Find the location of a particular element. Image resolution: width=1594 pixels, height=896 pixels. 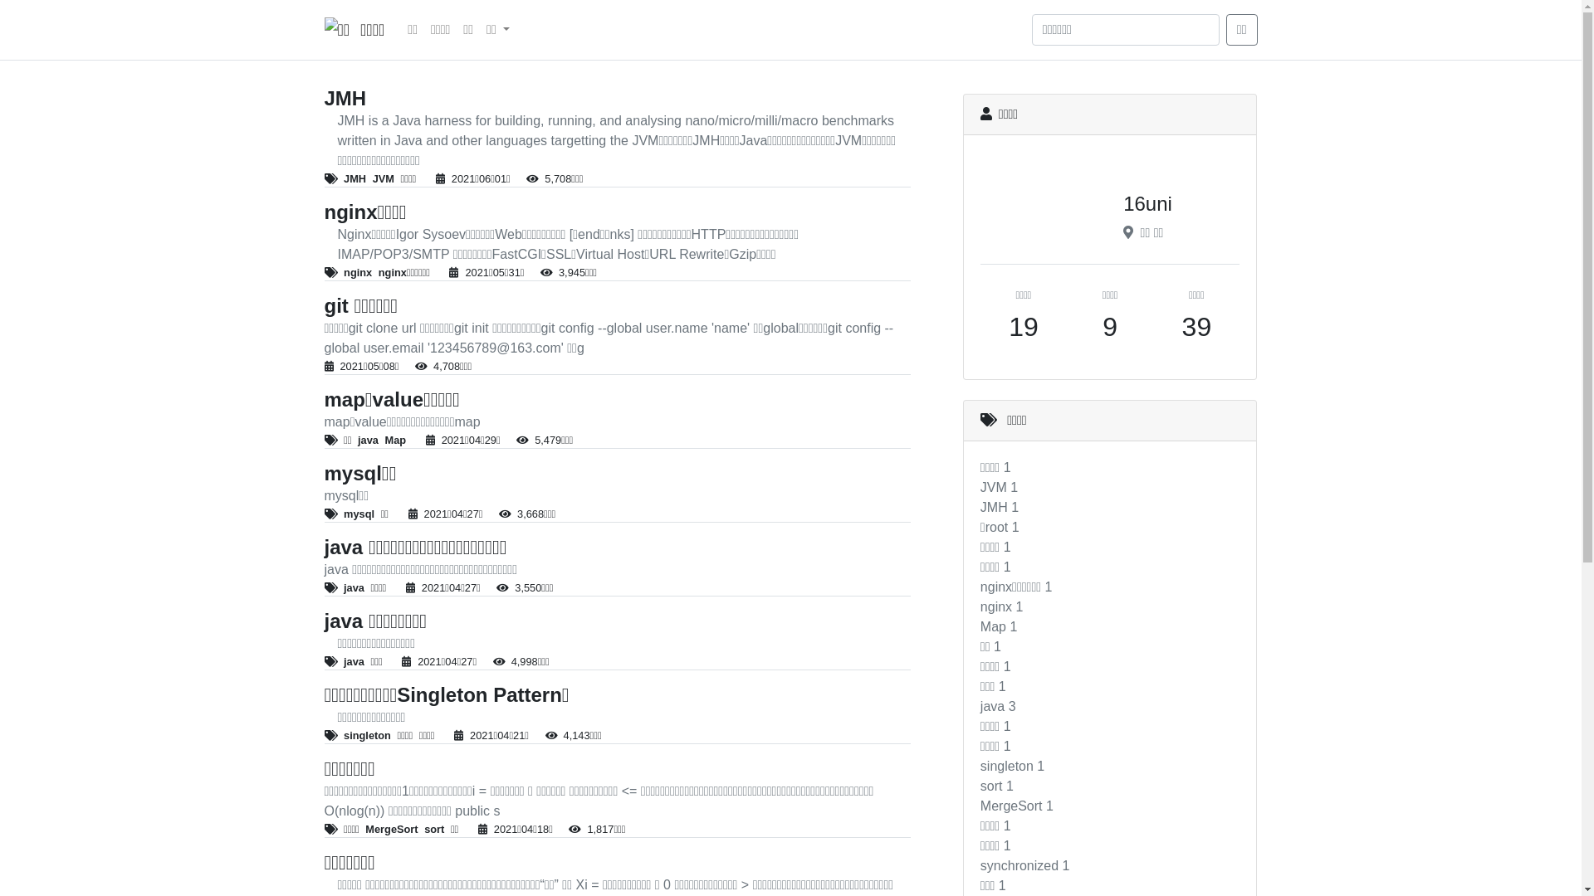

JMH is located at coordinates (355, 179).